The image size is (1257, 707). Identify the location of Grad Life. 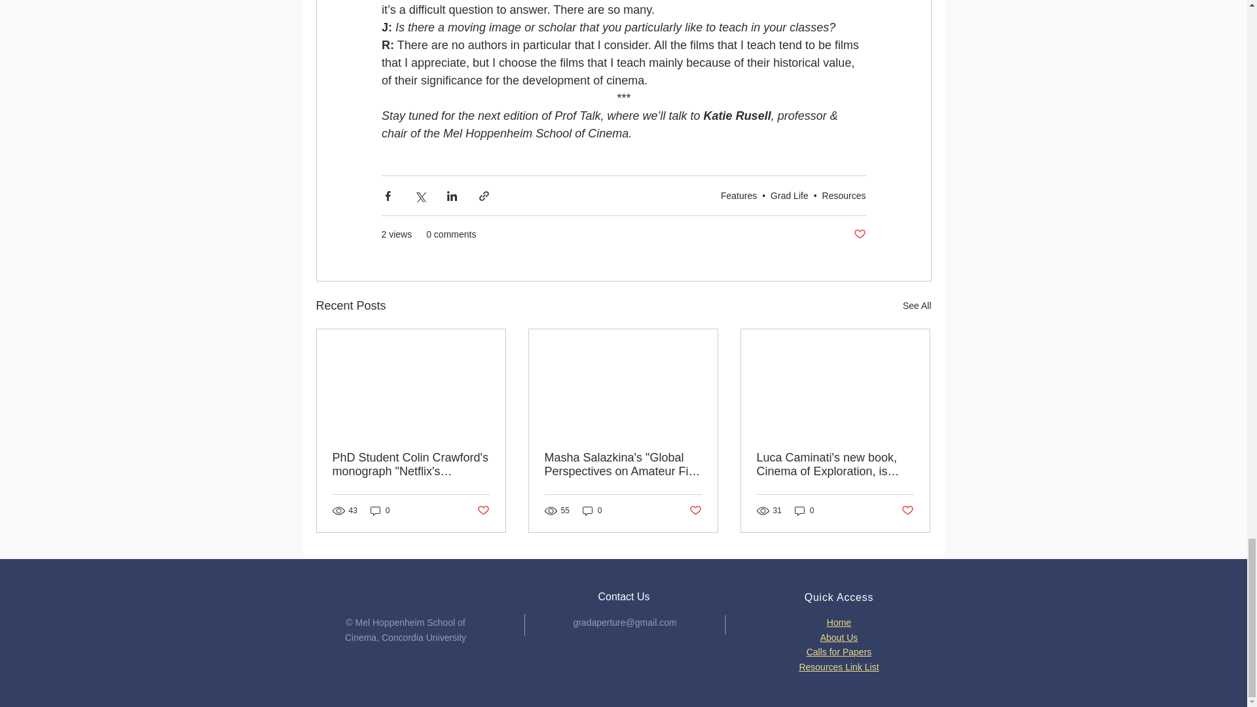
(789, 195).